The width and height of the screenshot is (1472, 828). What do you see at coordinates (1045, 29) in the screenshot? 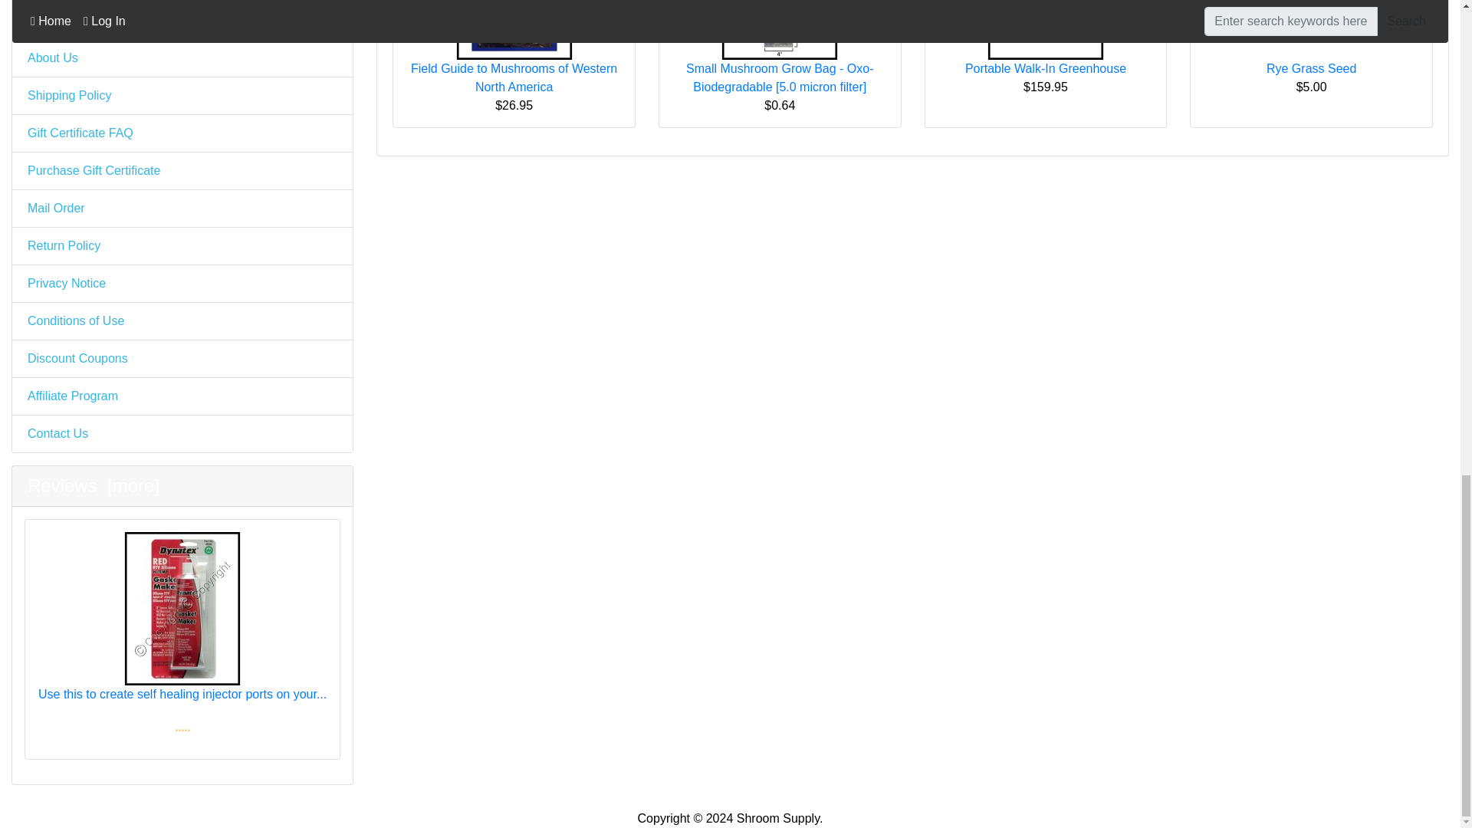
I see `Portable Walk-In Greenhouse` at bounding box center [1045, 29].